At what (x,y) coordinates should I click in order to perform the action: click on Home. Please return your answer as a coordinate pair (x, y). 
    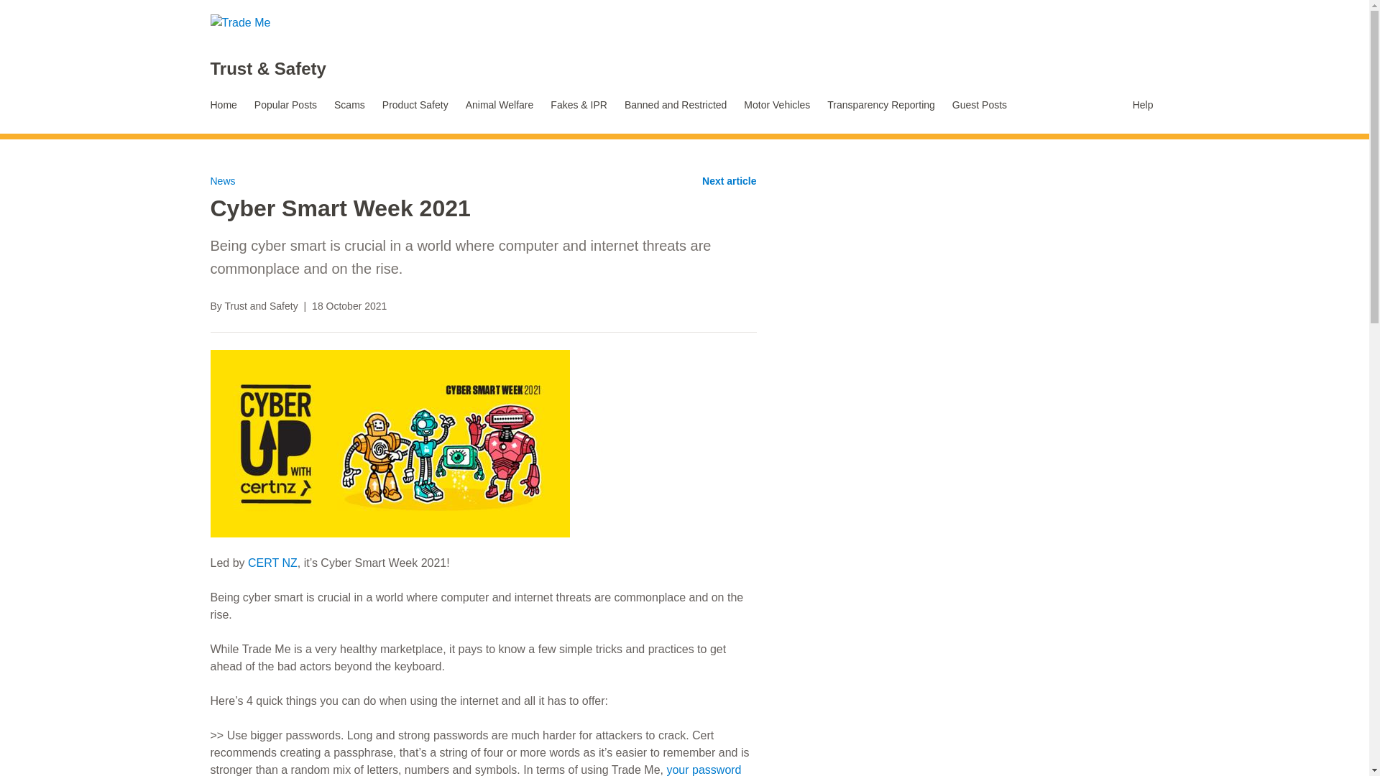
    Looking at the image, I should click on (223, 105).